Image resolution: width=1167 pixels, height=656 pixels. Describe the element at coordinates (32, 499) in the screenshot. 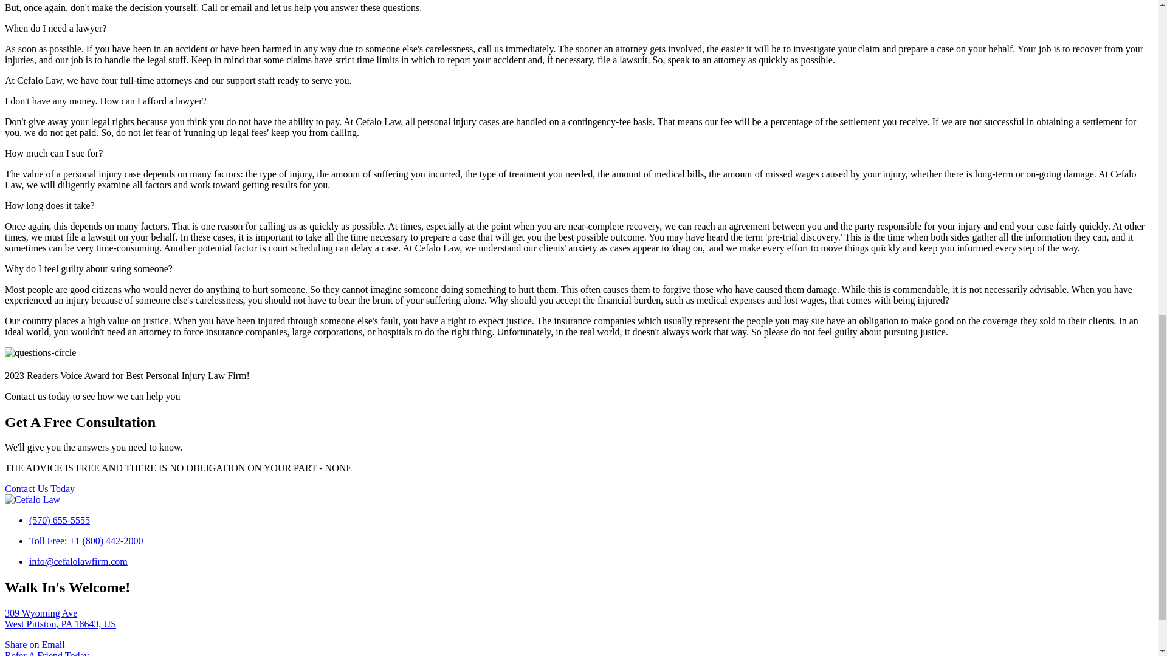

I see `Cefalo Law Logo` at that location.